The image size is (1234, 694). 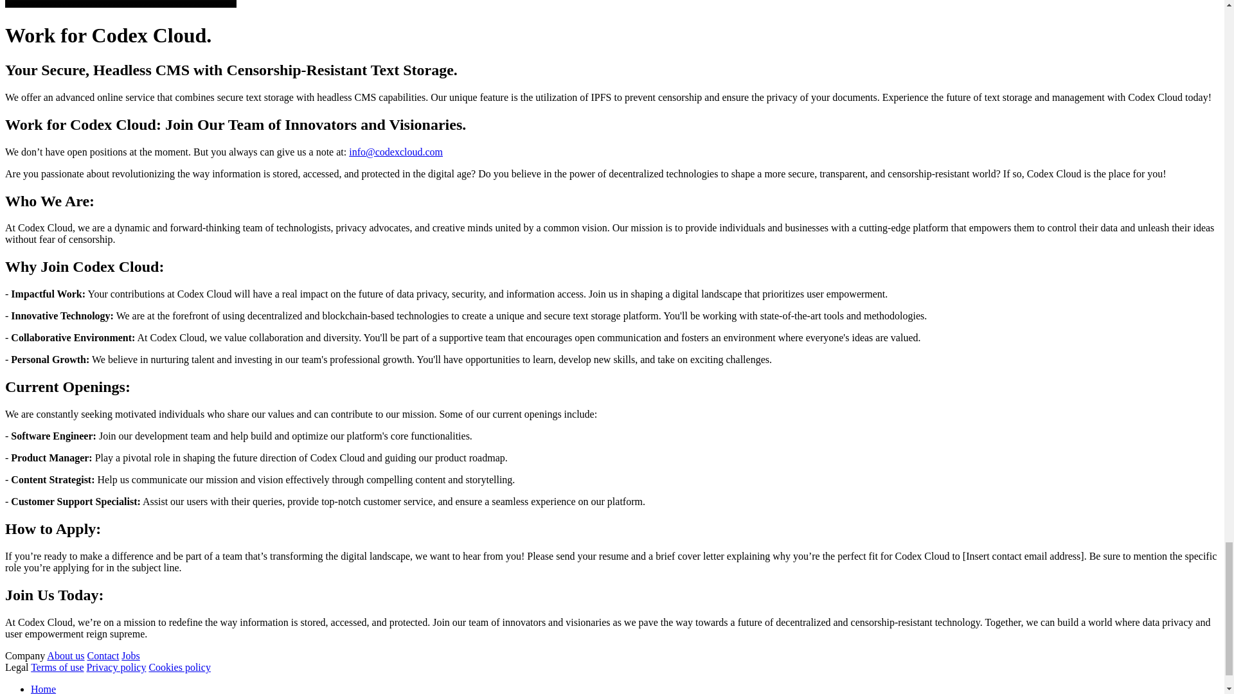 I want to click on Jobs, so click(x=130, y=655).